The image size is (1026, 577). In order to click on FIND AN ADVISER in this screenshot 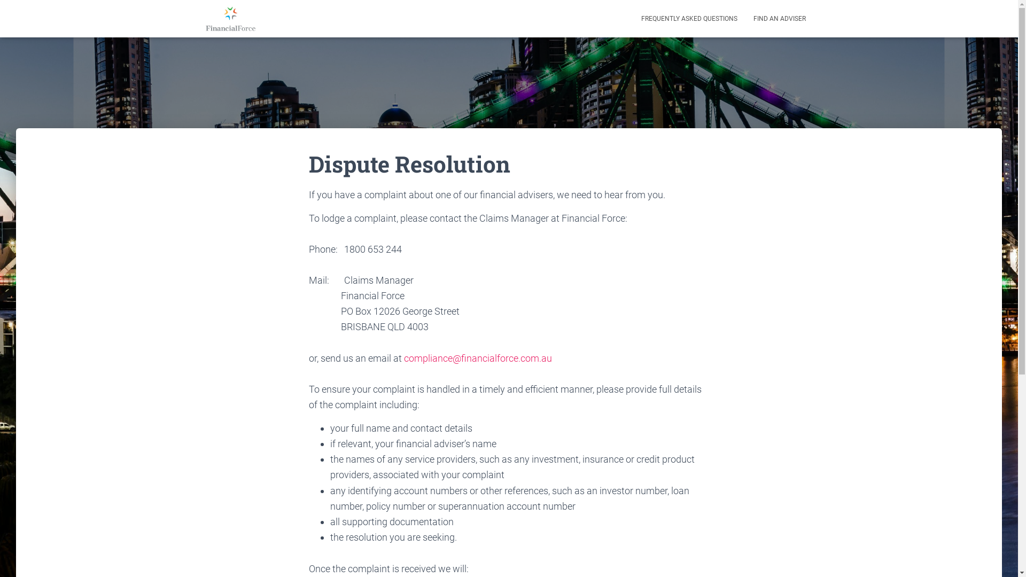, I will do `click(779, 19)`.